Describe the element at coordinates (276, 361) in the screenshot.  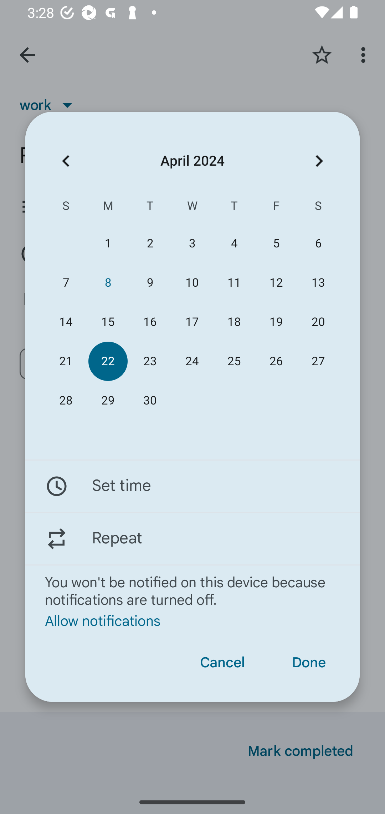
I see `26 26 April 2024` at that location.